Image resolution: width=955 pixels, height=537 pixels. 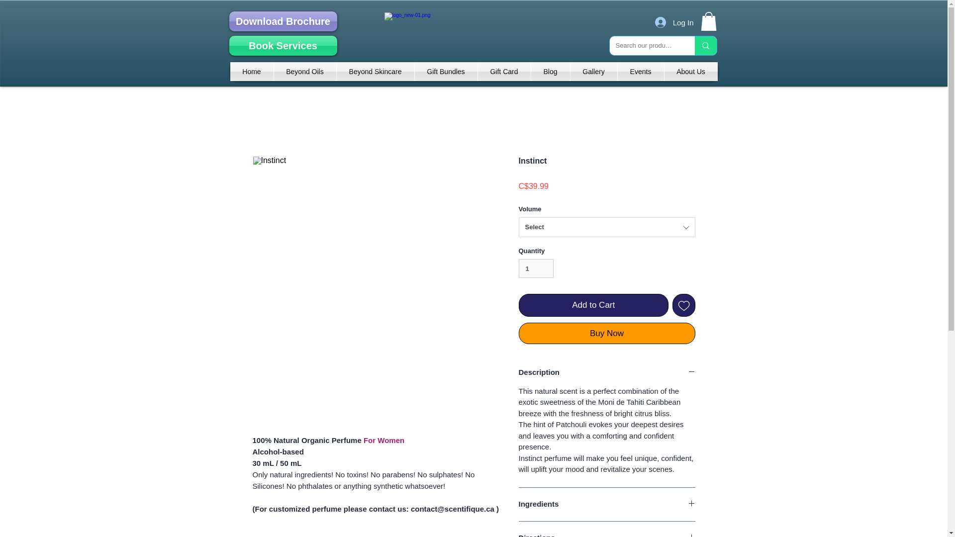 I want to click on Beyond Oils, so click(x=304, y=72).